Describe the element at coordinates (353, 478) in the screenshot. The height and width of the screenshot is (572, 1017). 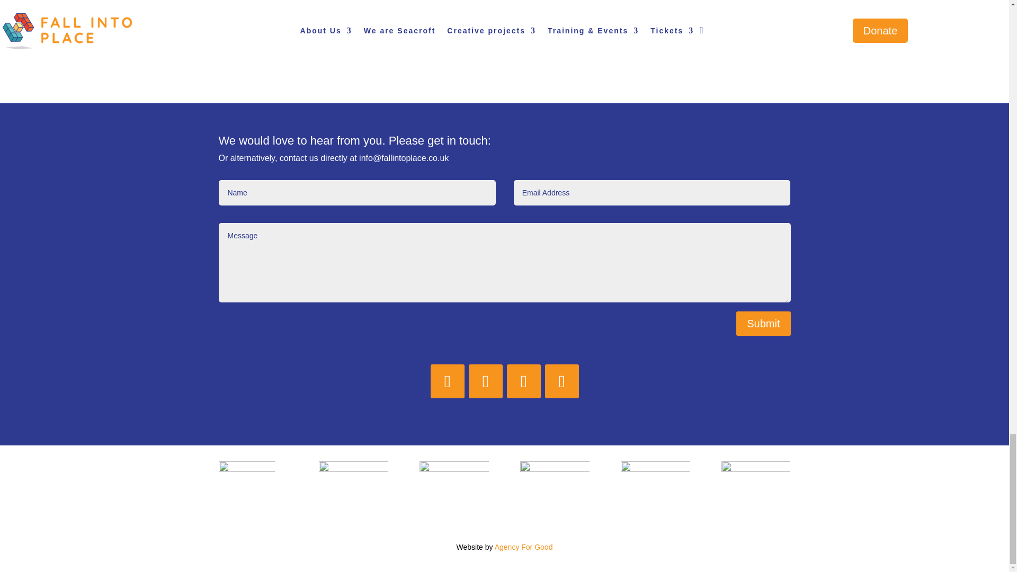
I see `5` at that location.